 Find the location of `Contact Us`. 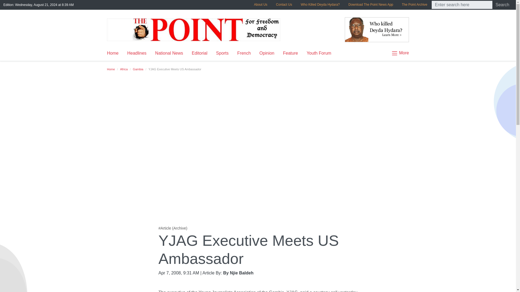

Contact Us is located at coordinates (284, 4).